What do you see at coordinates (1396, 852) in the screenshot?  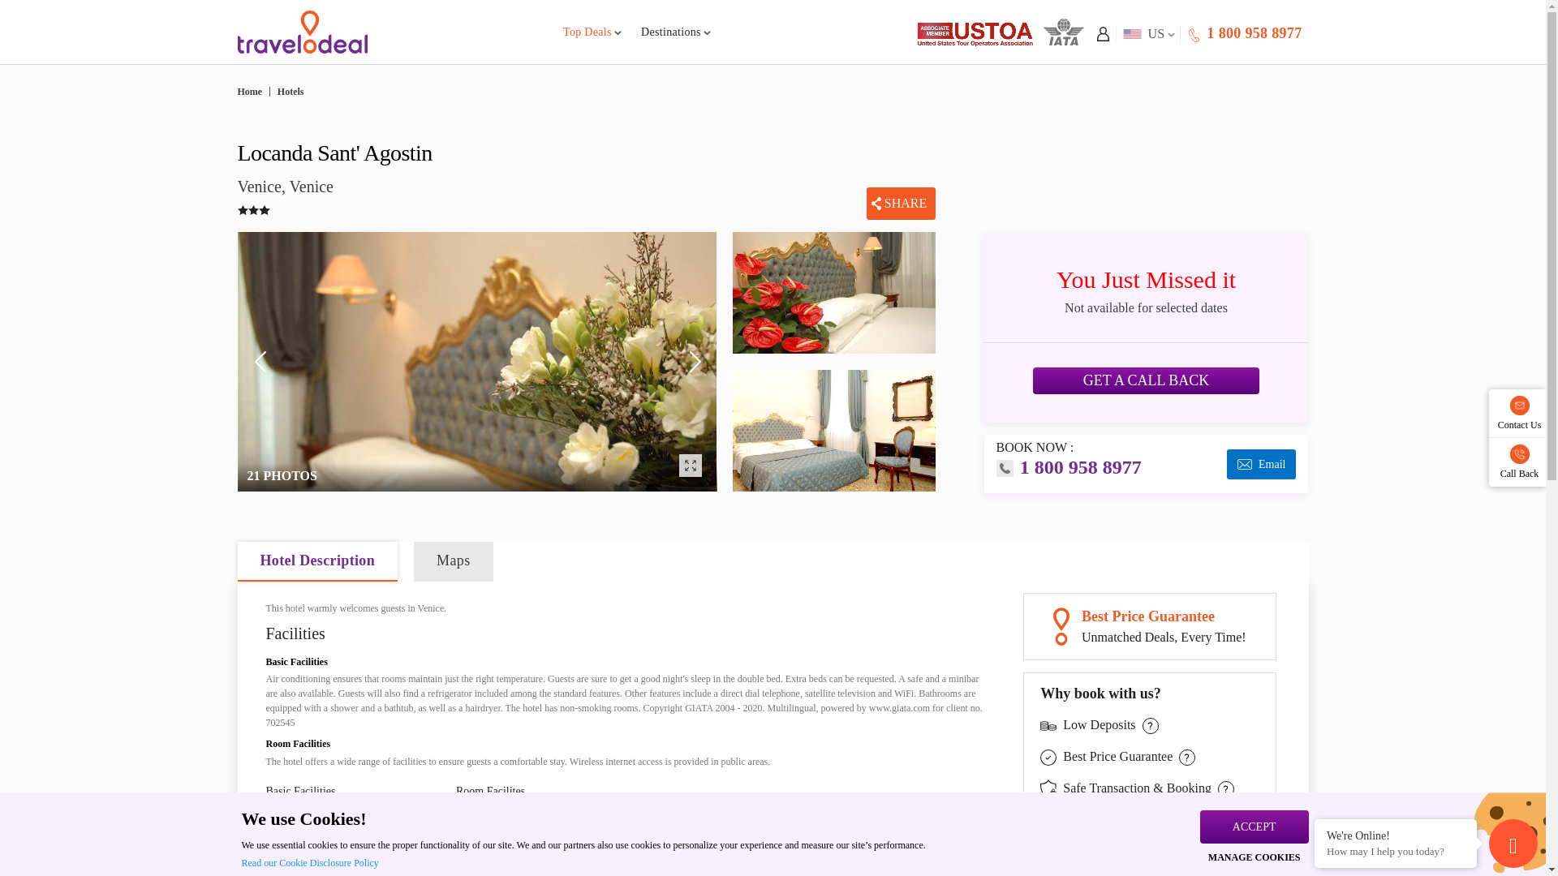 I see `How may I help you today?` at bounding box center [1396, 852].